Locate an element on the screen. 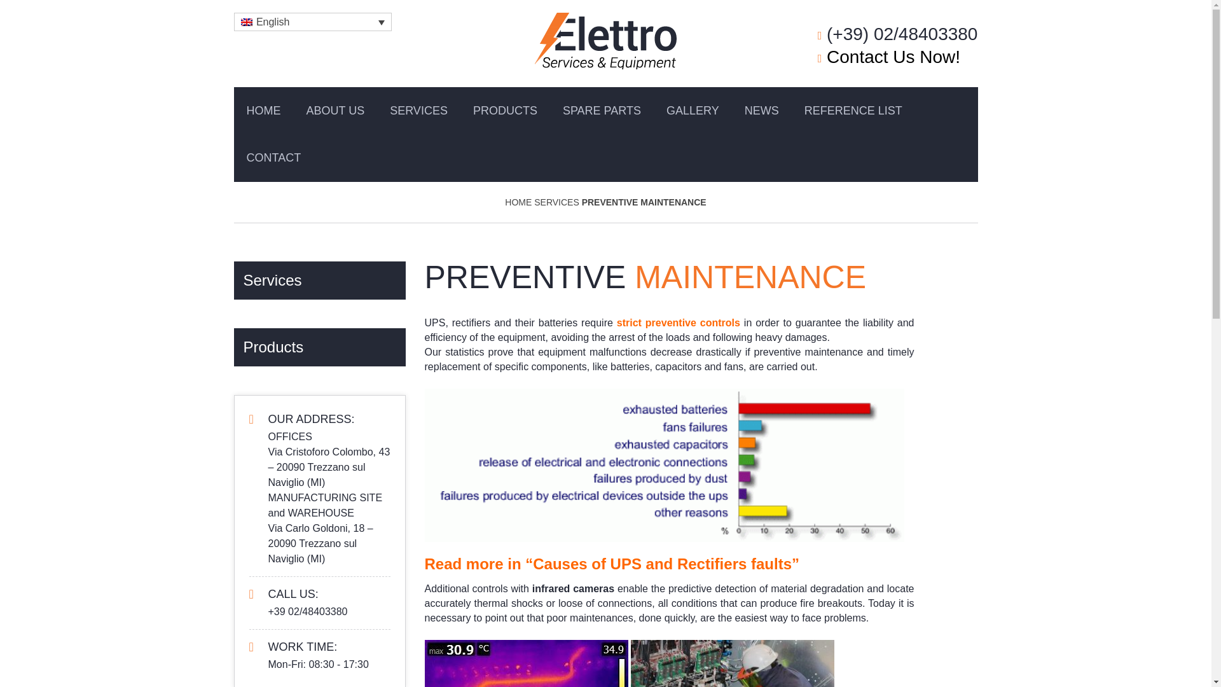  English is located at coordinates (245, 22).